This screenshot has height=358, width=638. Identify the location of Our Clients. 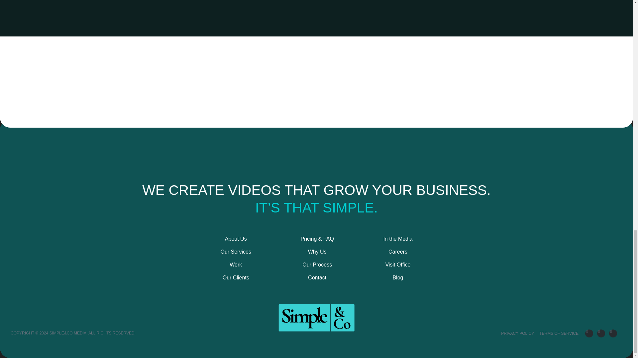
(235, 278).